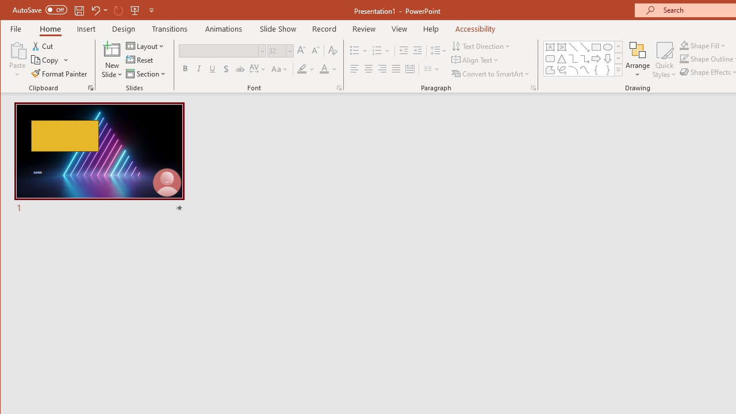 The height and width of the screenshot is (414, 736). I want to click on AutomationID: ShapesInsertGallery, so click(583, 59).